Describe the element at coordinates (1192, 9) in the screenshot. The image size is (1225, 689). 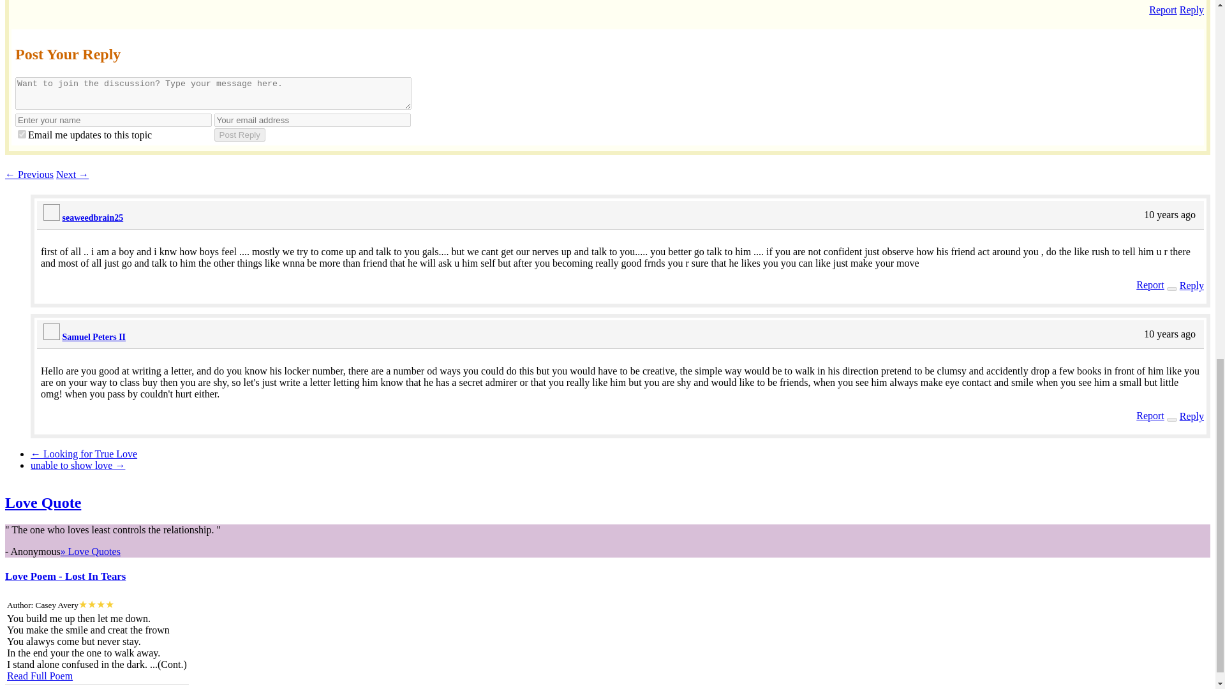
I see `Reply to this topic` at that location.